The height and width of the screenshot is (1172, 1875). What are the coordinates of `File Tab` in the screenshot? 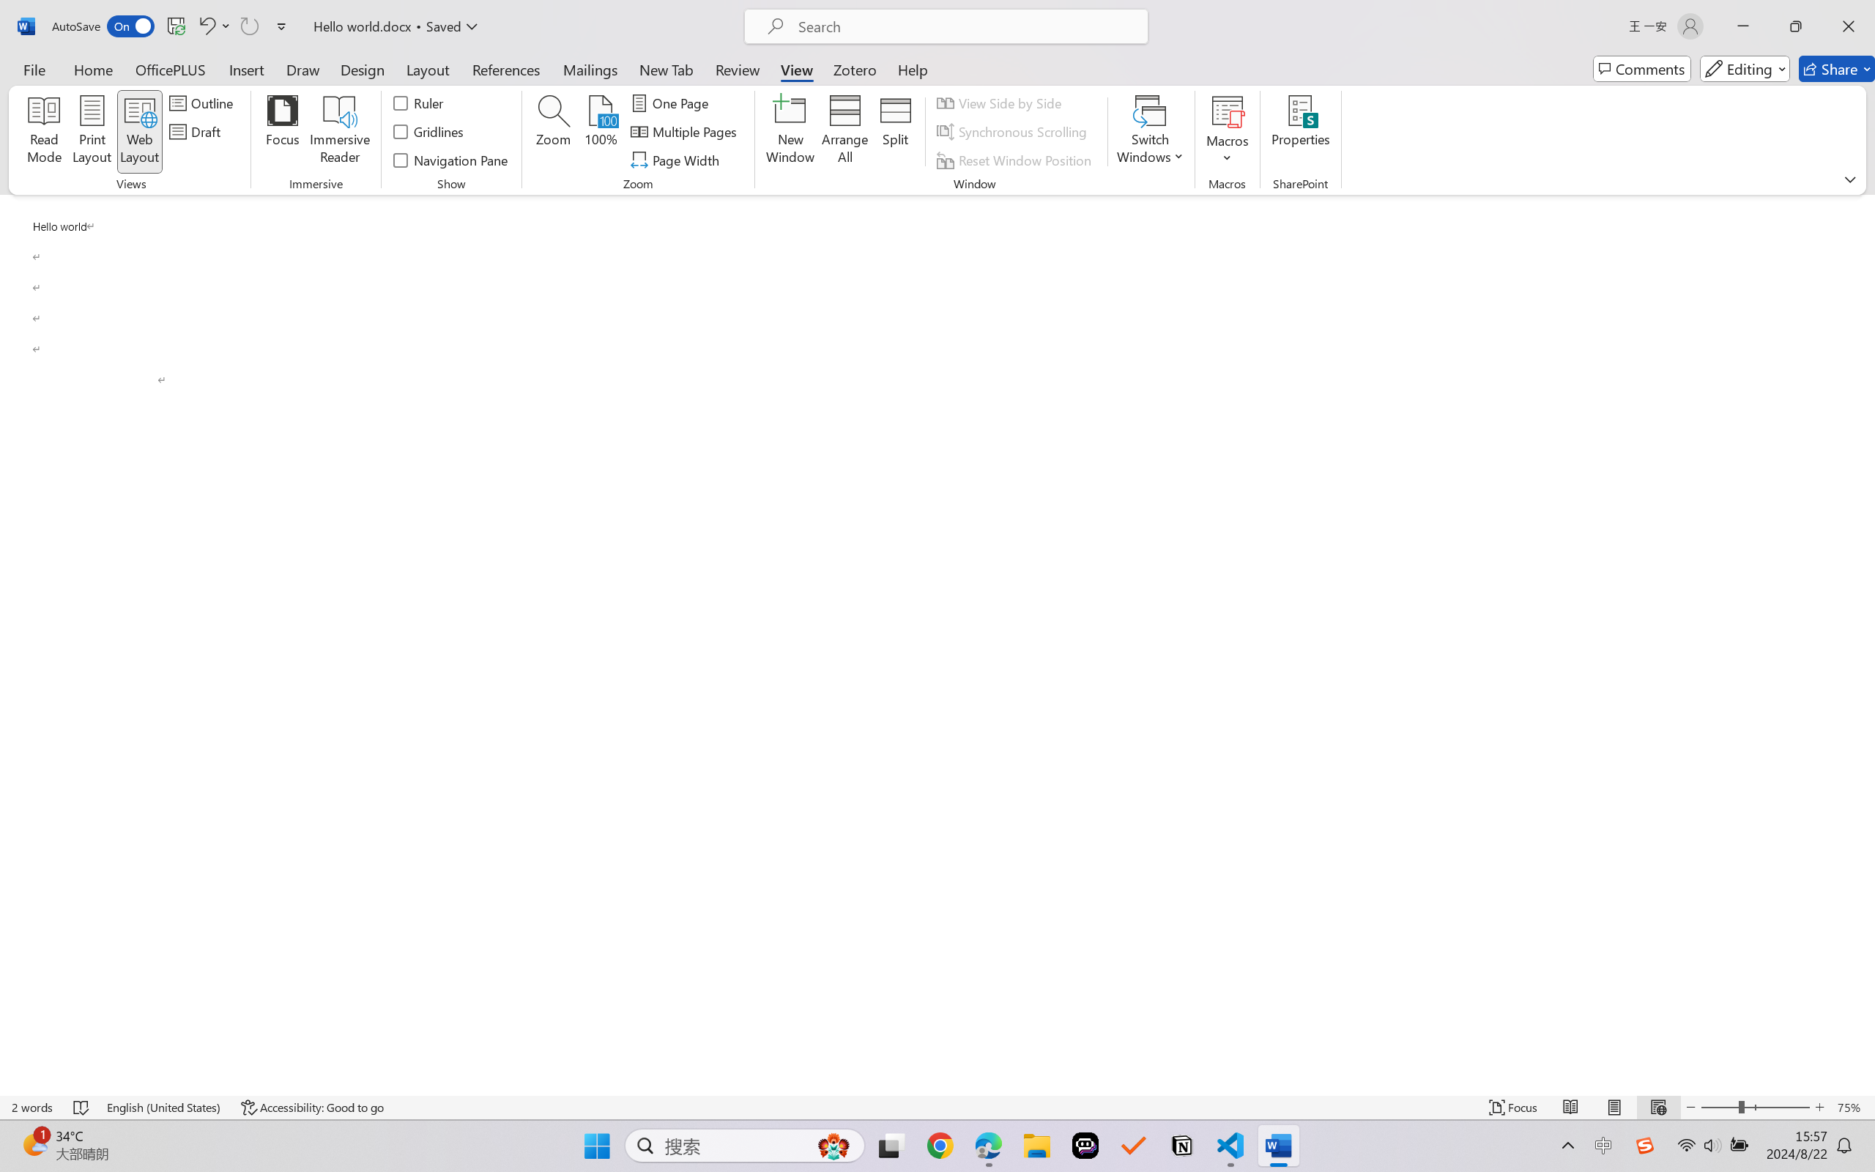 It's located at (34, 69).